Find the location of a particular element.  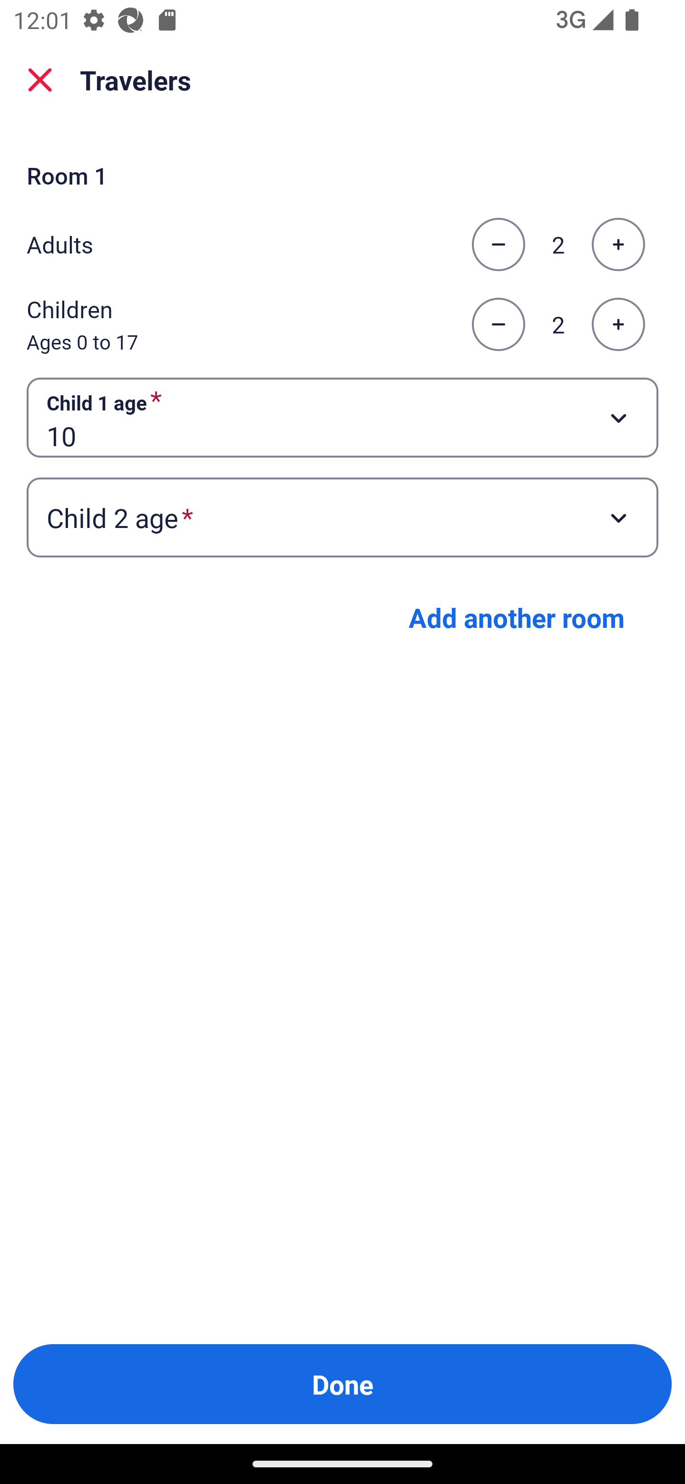

Decrease the number of children is located at coordinates (498, 325).